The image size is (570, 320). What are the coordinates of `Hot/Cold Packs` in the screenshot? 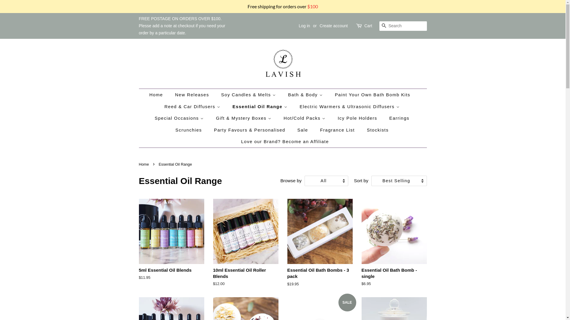 It's located at (305, 118).